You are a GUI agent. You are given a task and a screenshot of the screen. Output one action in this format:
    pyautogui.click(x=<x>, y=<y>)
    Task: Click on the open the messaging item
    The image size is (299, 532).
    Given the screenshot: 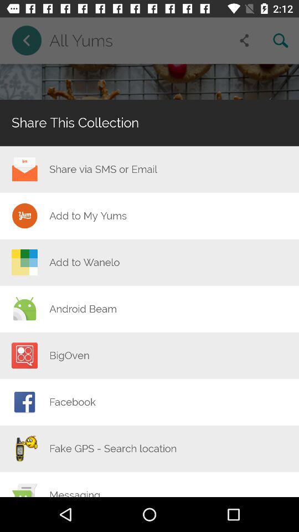 What is the action you would take?
    pyautogui.click(x=75, y=493)
    